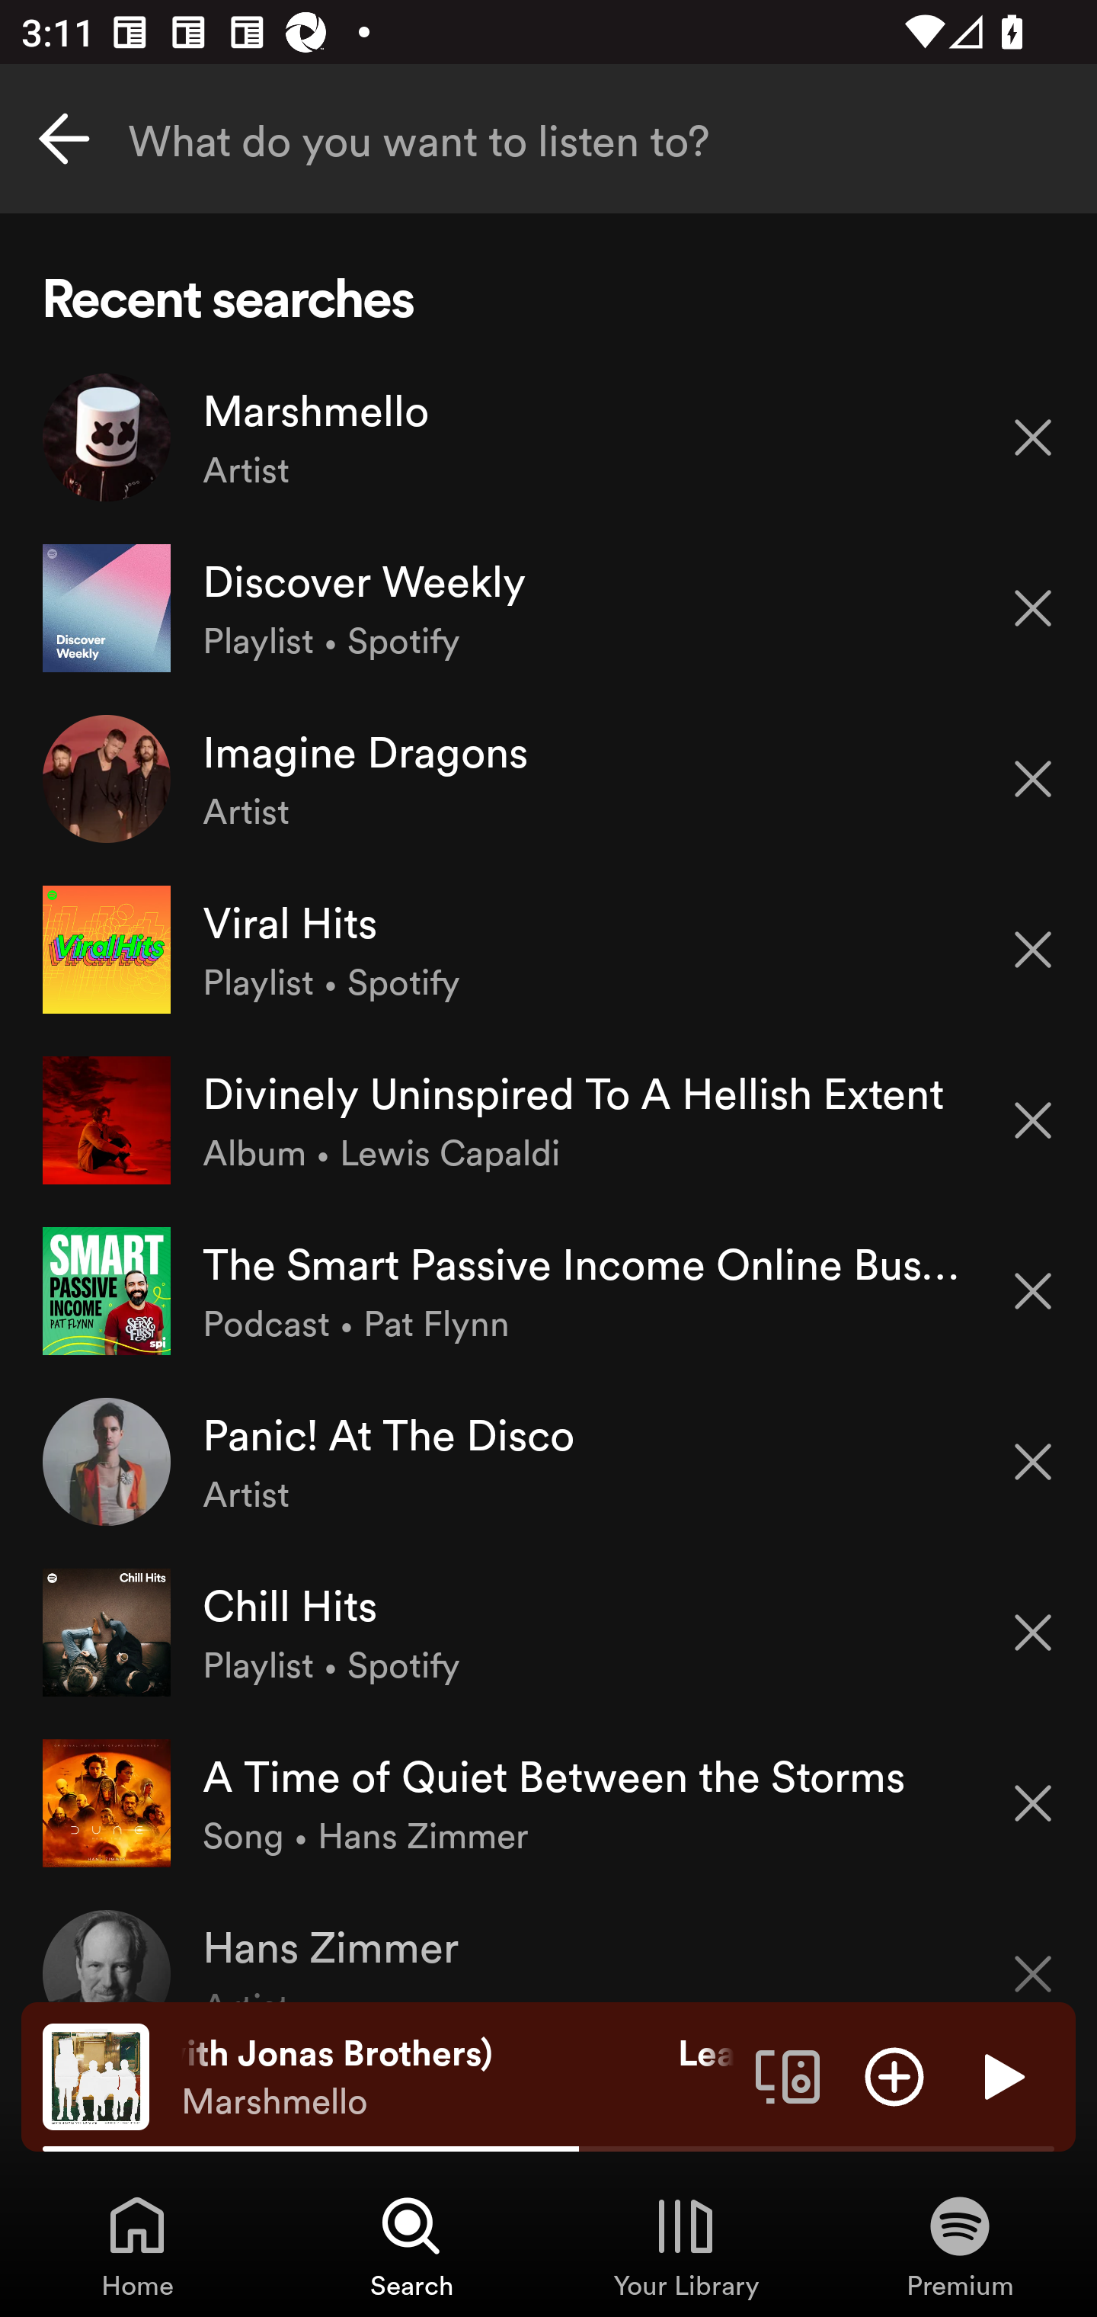  I want to click on Marshmello Artist Remove, so click(548, 437).